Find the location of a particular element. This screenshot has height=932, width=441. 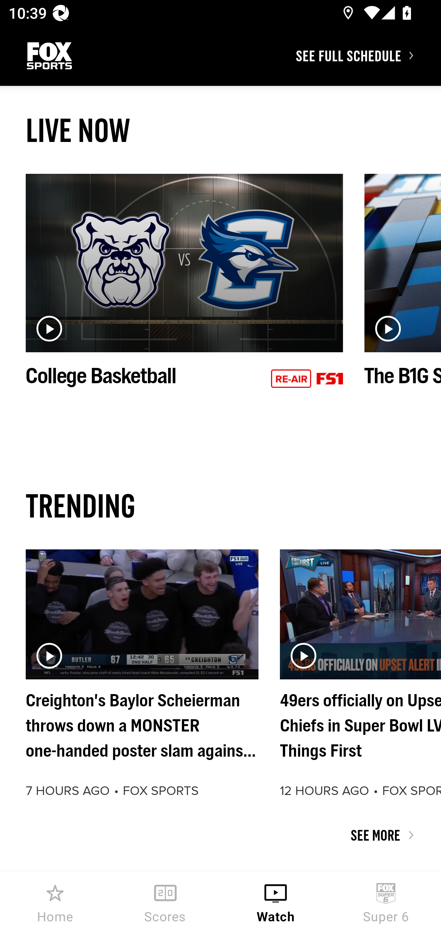

Scores is located at coordinates (165, 902).